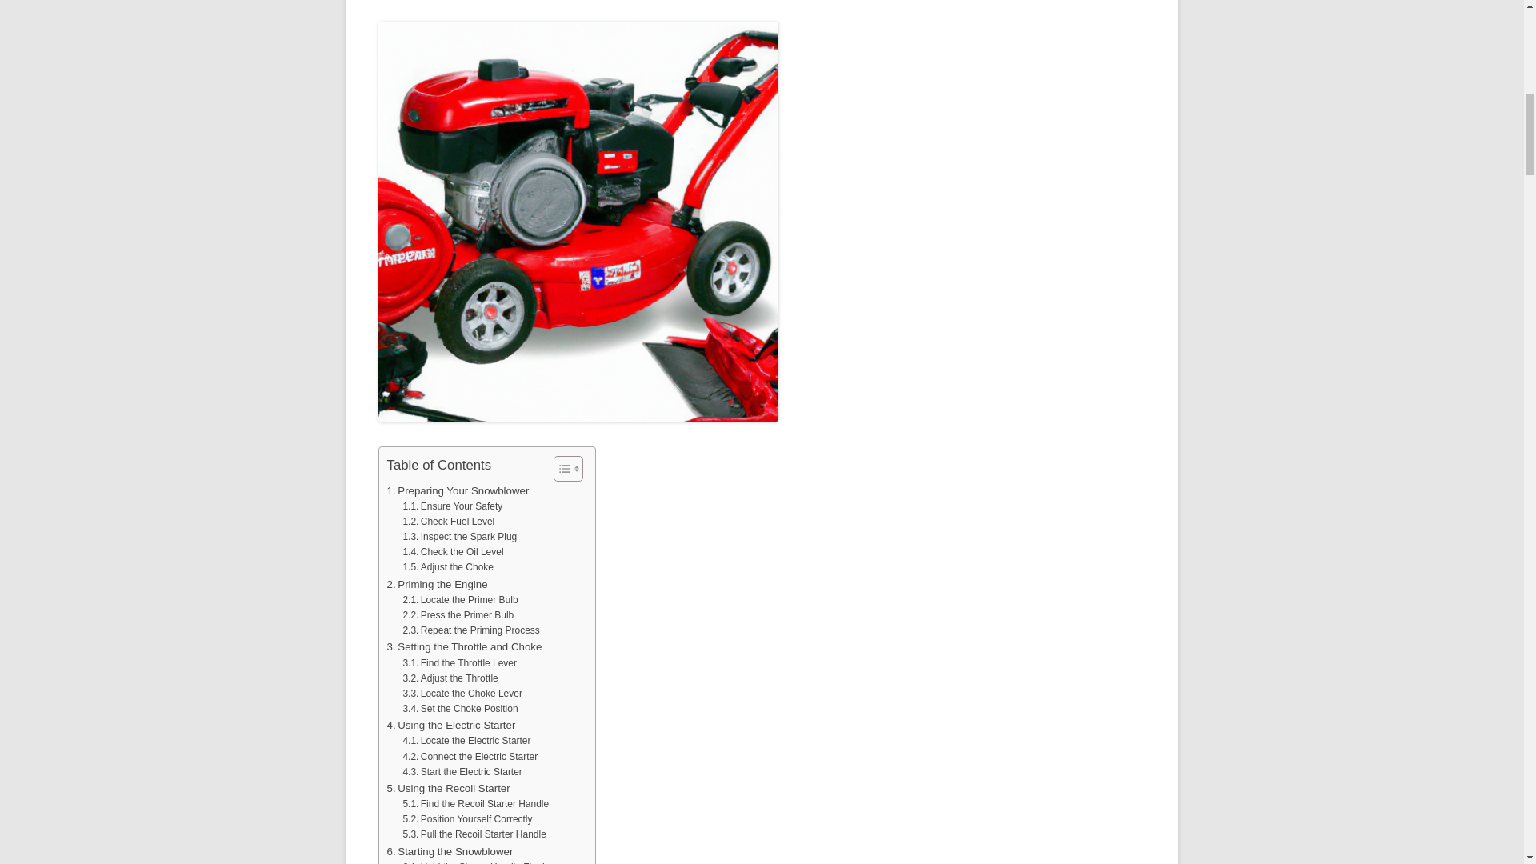 The height and width of the screenshot is (864, 1536). Describe the element at coordinates (448, 567) in the screenshot. I see `Adjust the Choke` at that location.